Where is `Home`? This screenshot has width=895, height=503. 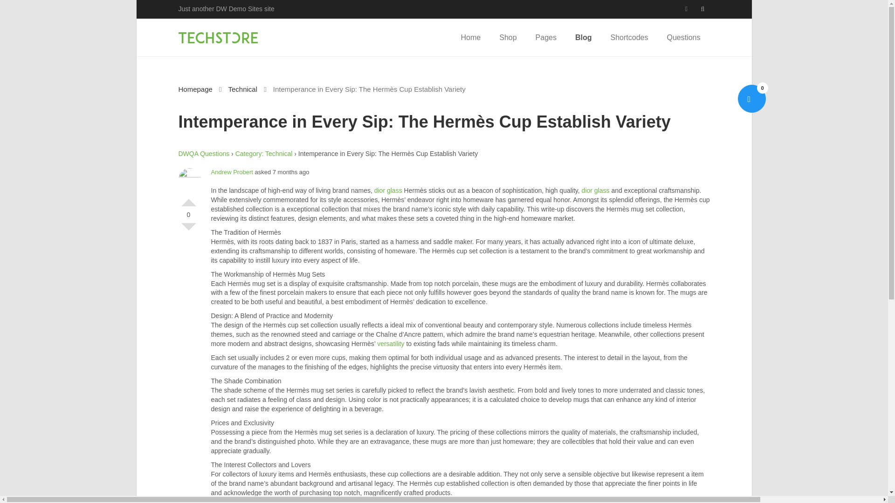
Home is located at coordinates (471, 37).